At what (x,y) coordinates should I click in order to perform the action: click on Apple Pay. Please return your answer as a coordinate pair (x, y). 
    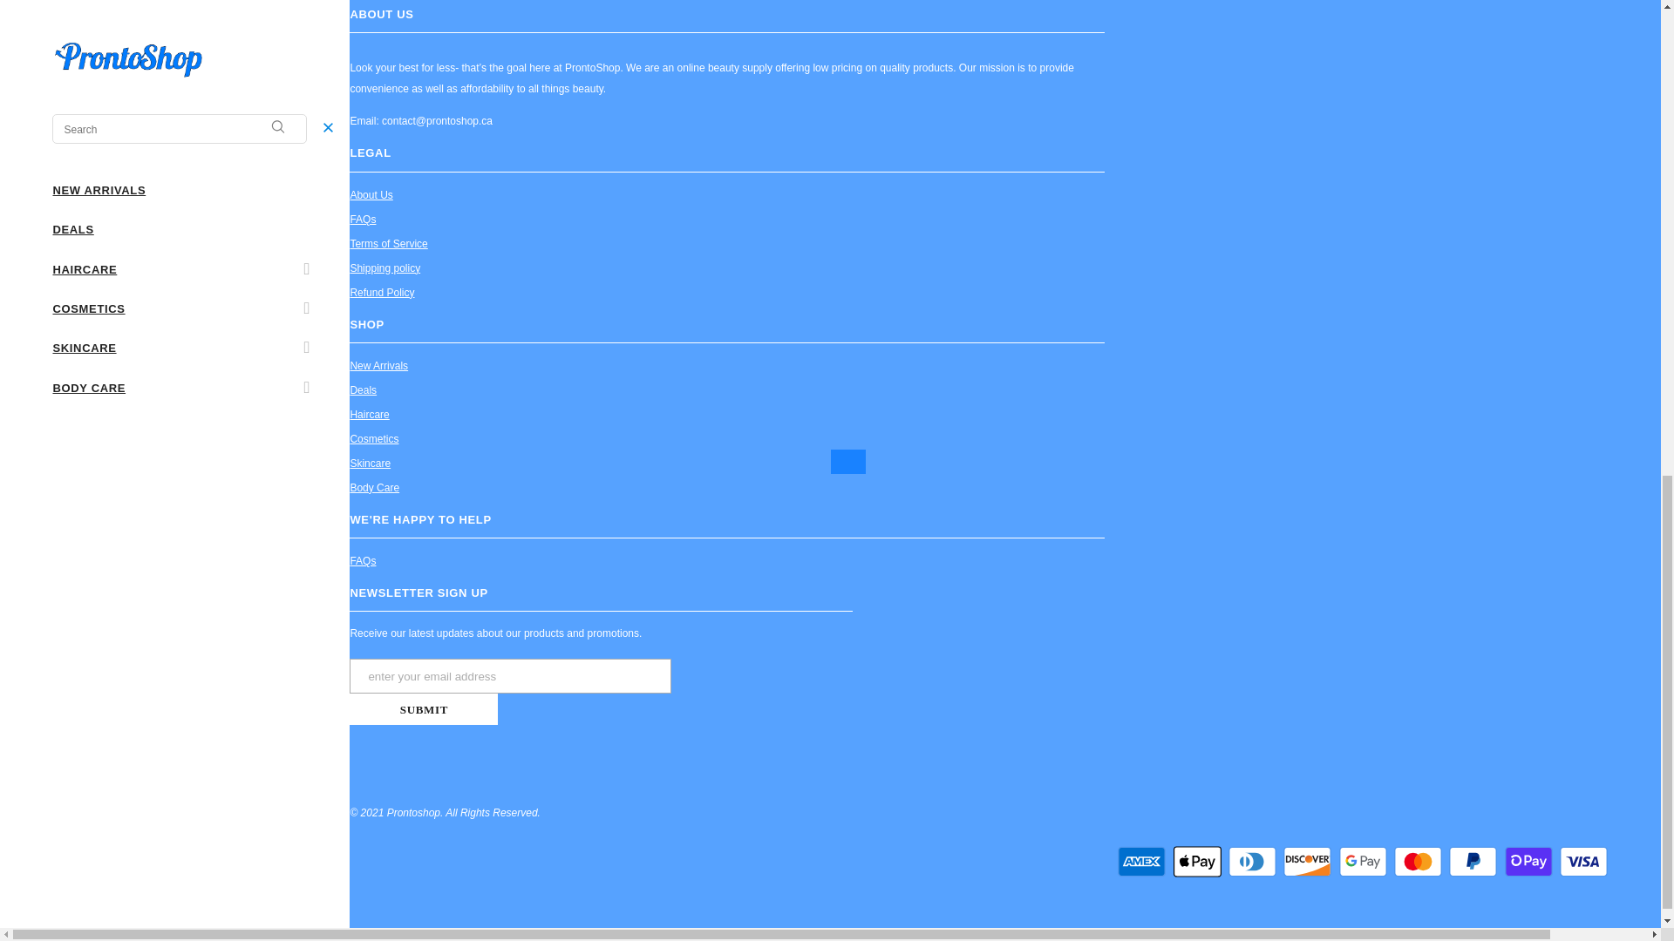
    Looking at the image, I should click on (1197, 861).